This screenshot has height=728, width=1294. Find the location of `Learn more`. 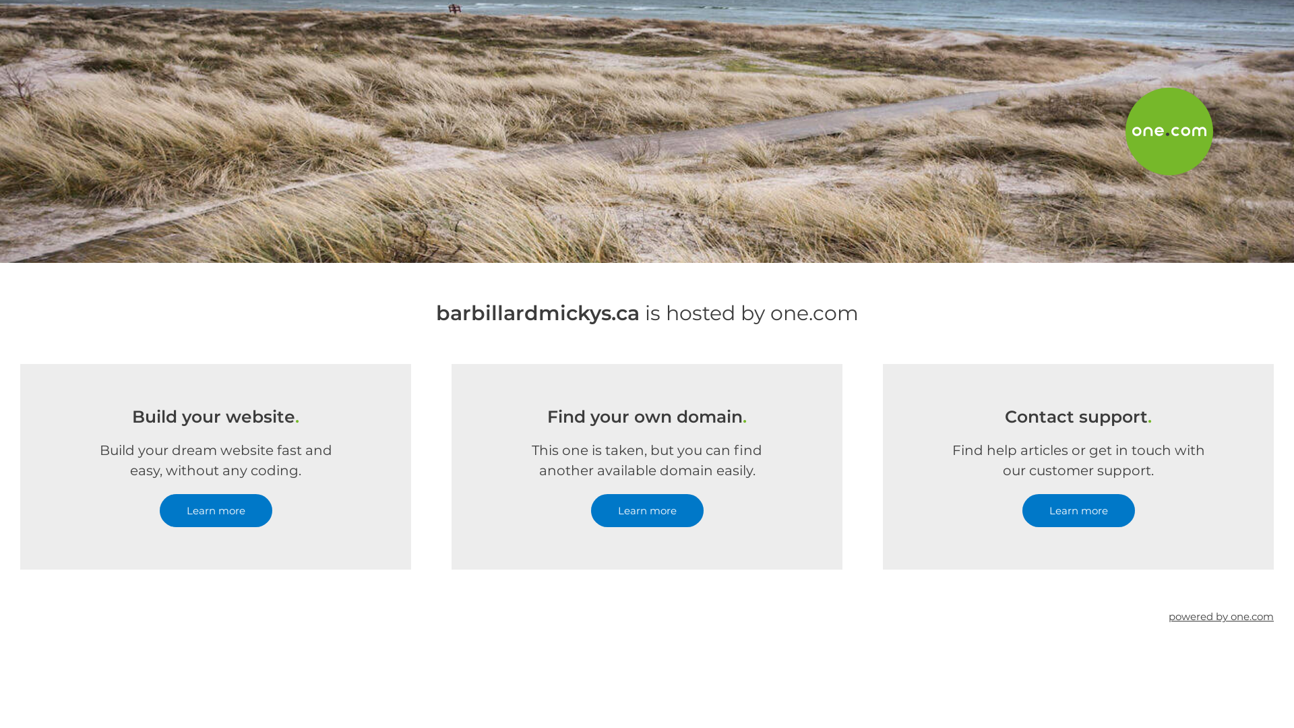

Learn more is located at coordinates (647, 511).